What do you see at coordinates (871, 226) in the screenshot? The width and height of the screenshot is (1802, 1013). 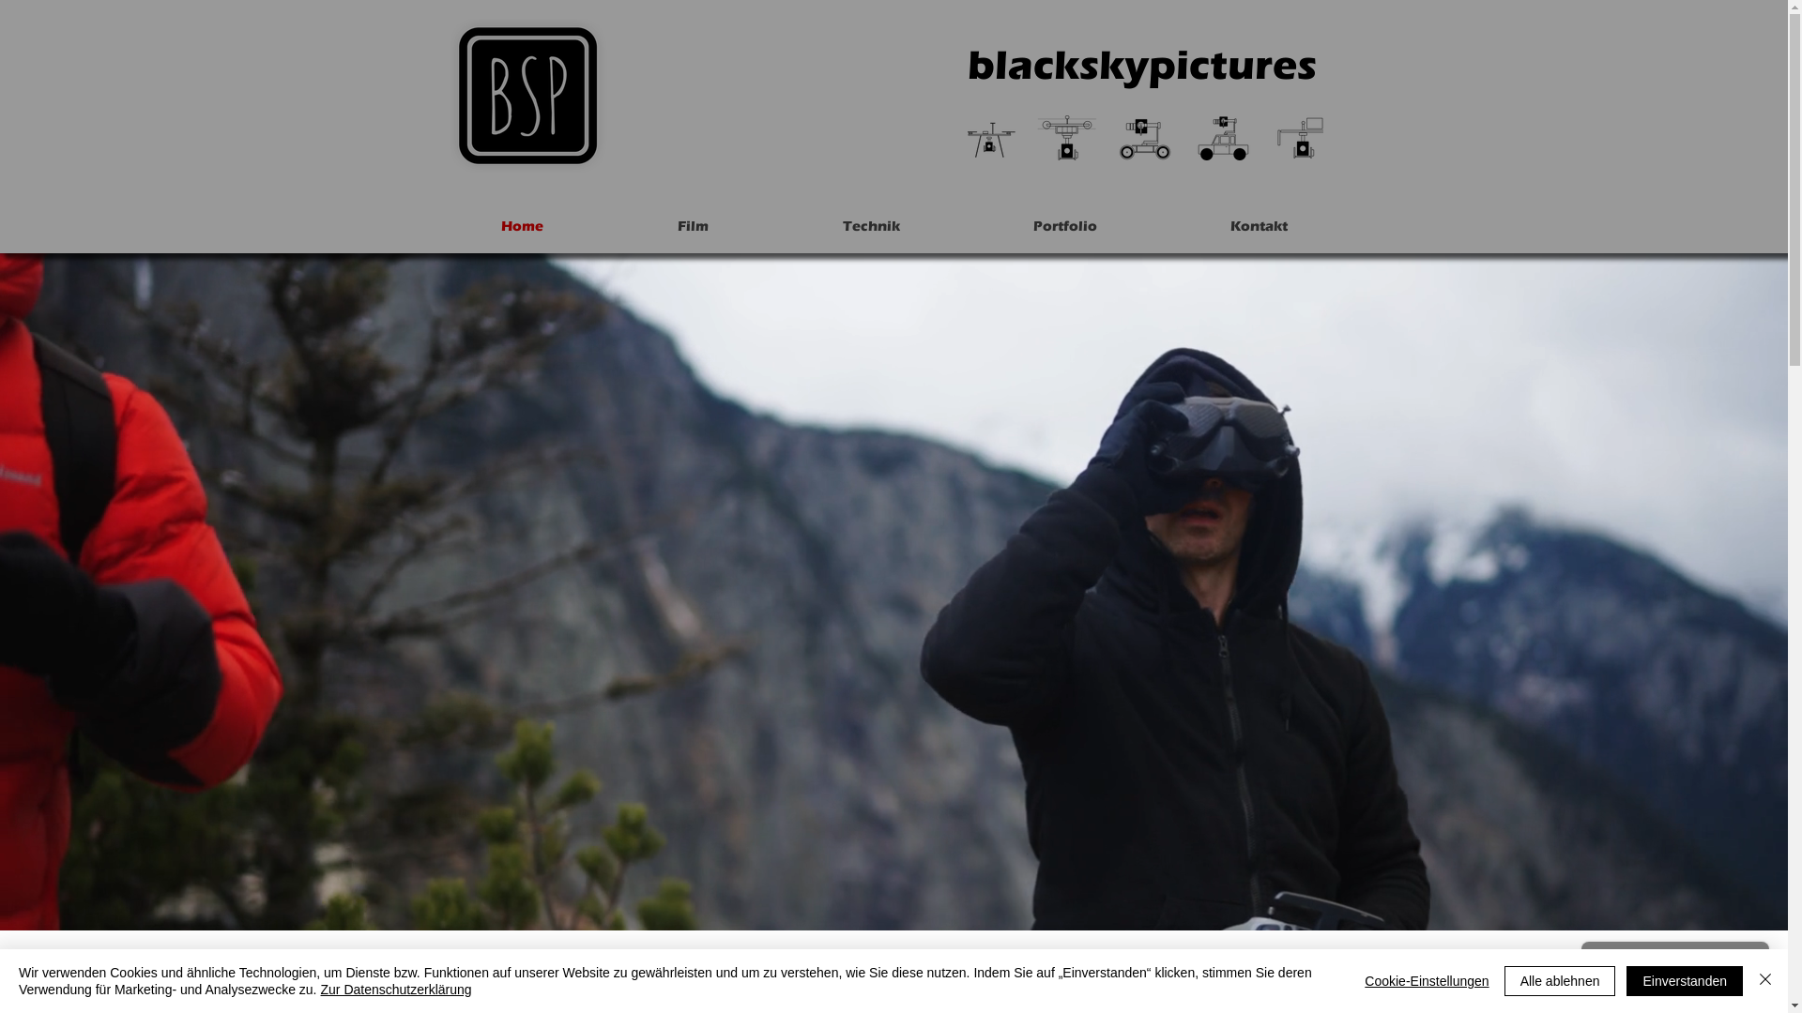 I see `Technik` at bounding box center [871, 226].